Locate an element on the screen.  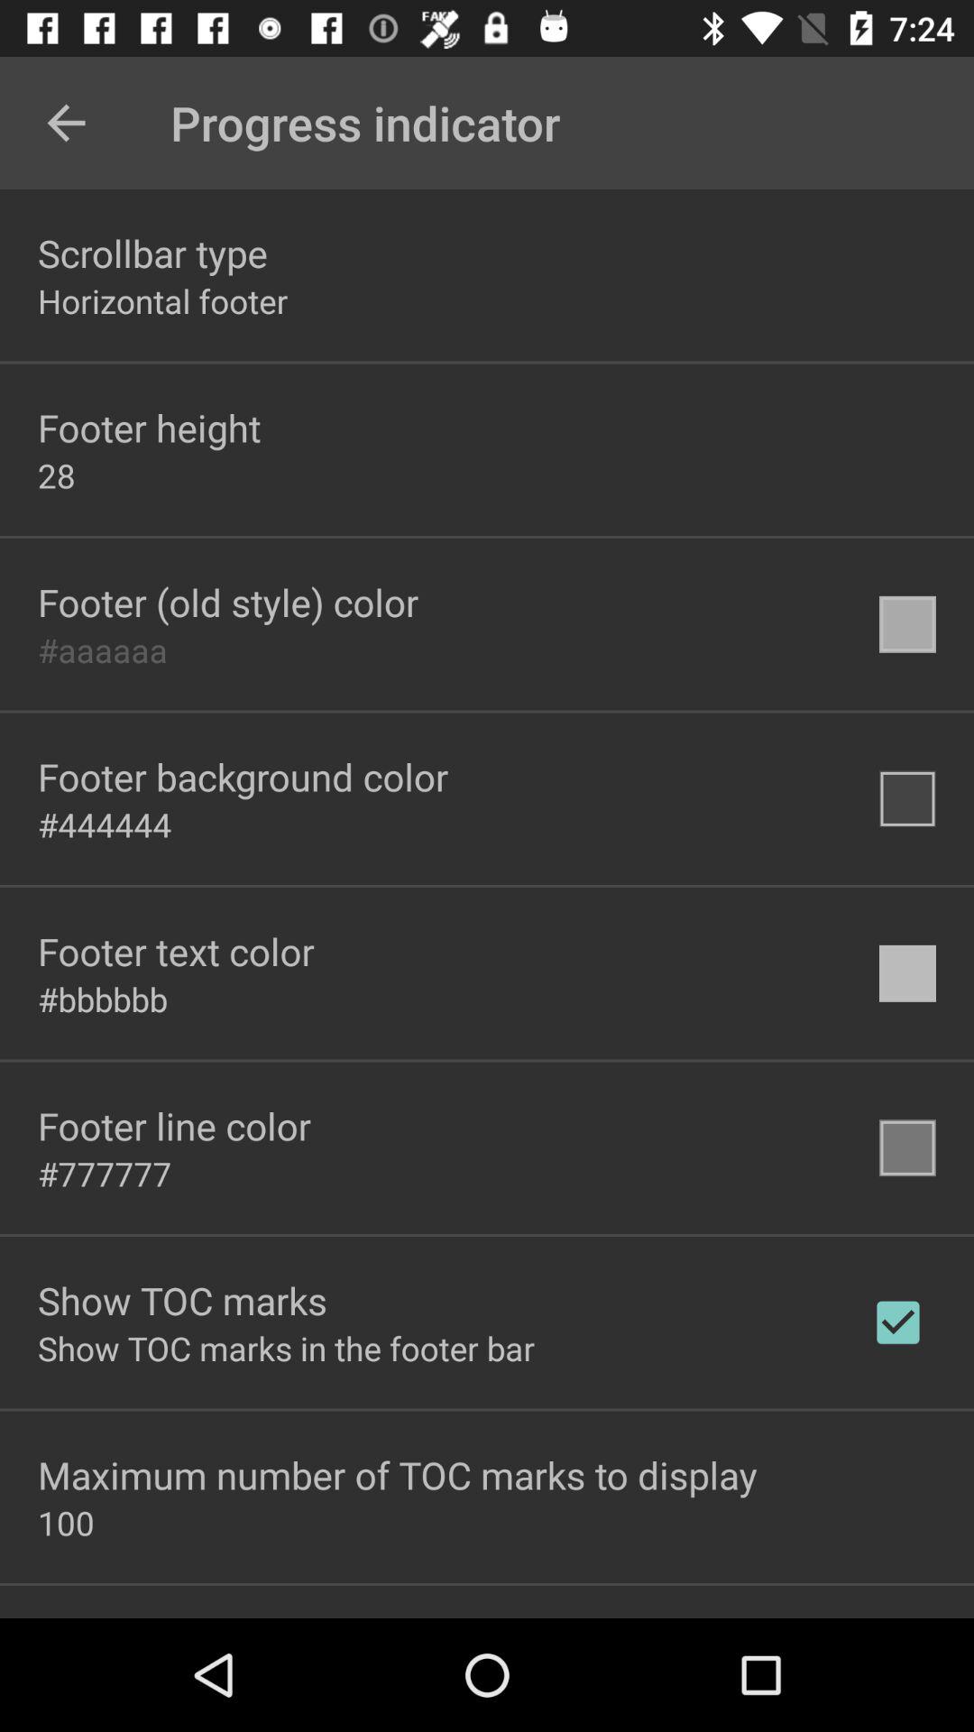
jump until #bbbbbb is located at coordinates (103, 999).